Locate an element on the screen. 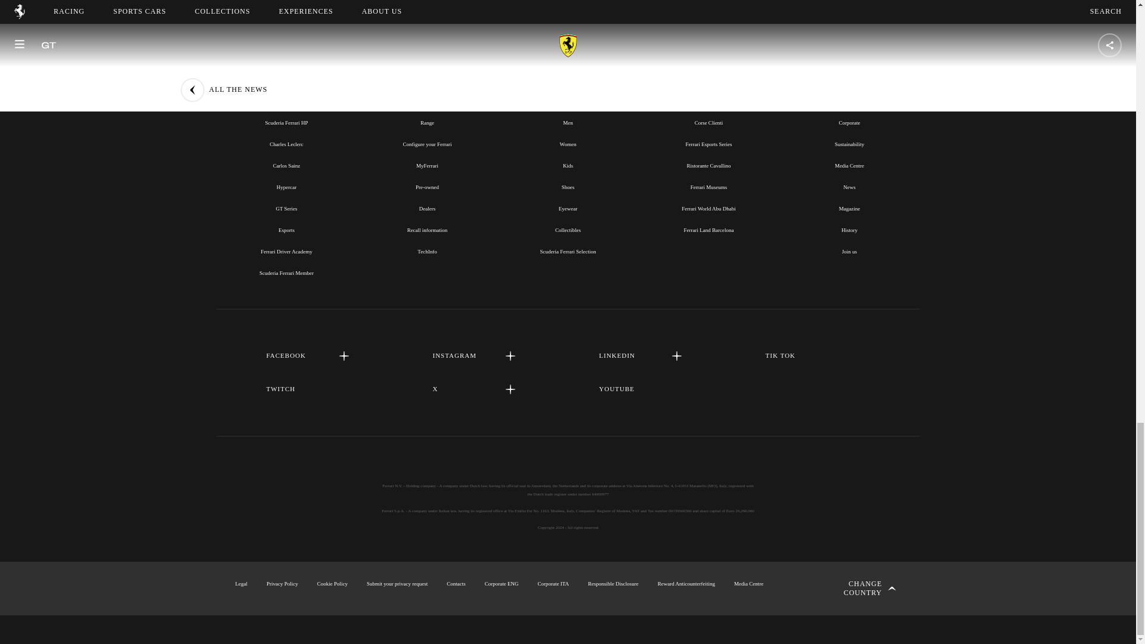 Image resolution: width=1145 pixels, height=644 pixels. COLLECTIONS is located at coordinates (568, 95).